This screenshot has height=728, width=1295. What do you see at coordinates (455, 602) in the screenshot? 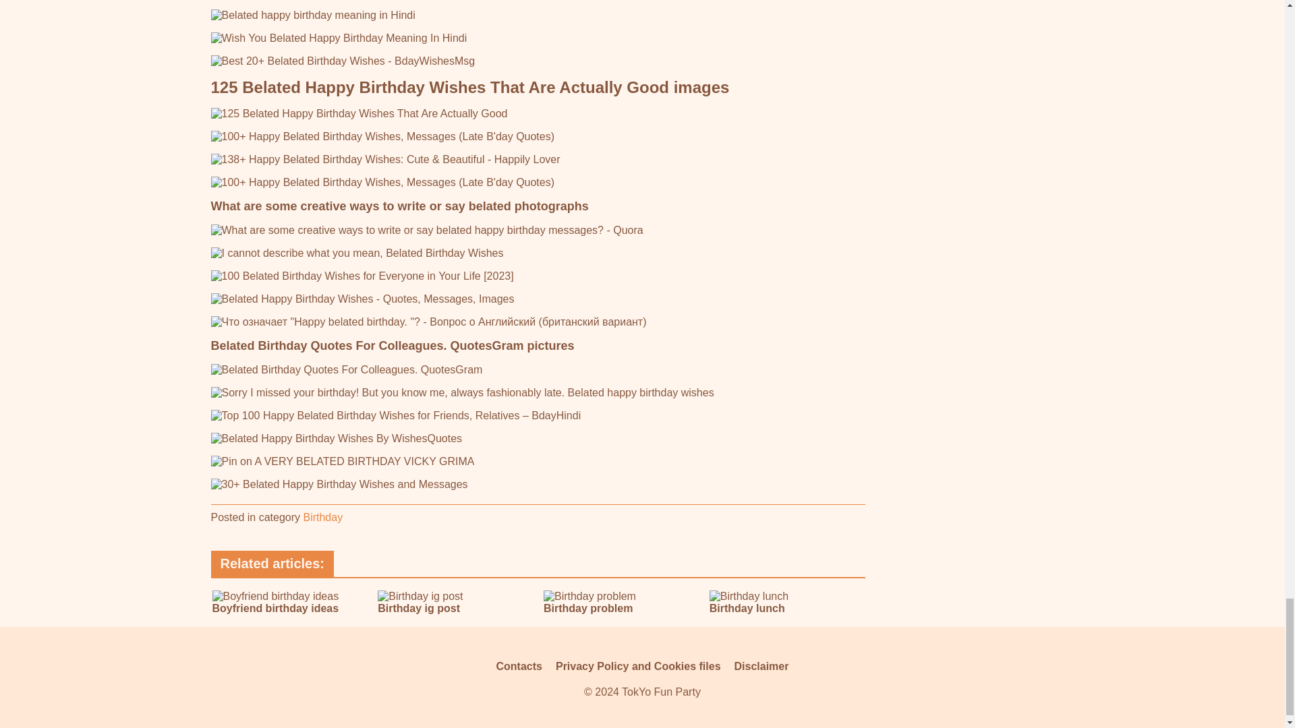
I see `Birthday ig post` at bounding box center [455, 602].